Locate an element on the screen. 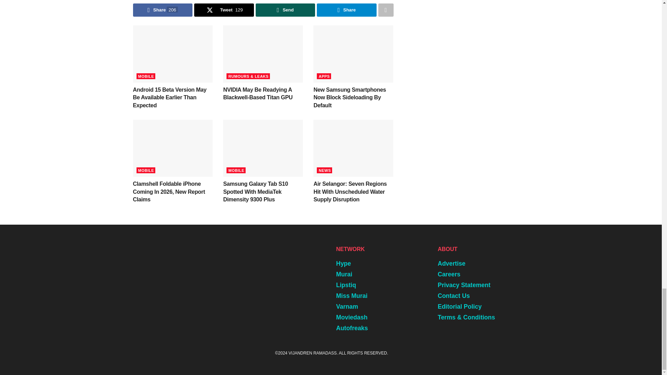 The width and height of the screenshot is (667, 375). NVIDIA May Be Readying A Blackwell-Based Titan GPU 6 is located at coordinates (263, 53).